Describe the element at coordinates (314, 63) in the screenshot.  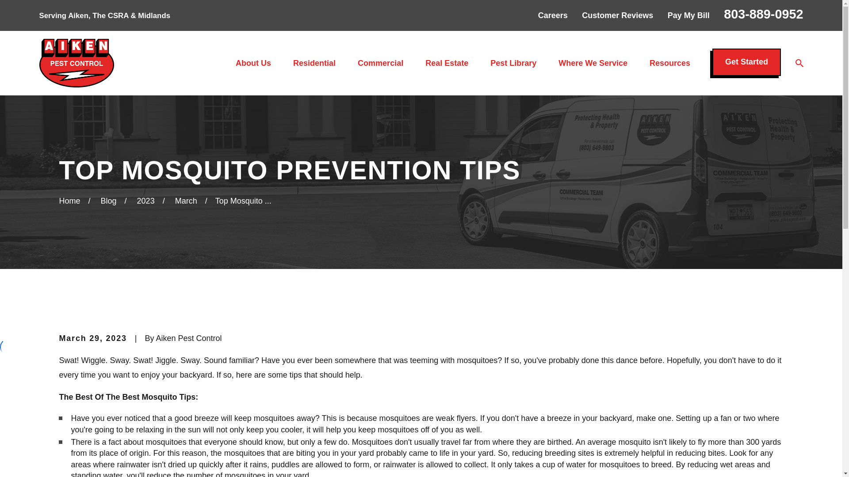
I see `Residential` at that location.